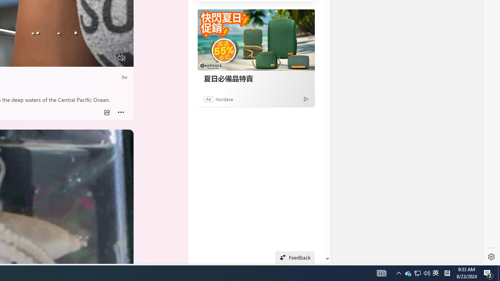  I want to click on Quality Settings, so click(76, 58).